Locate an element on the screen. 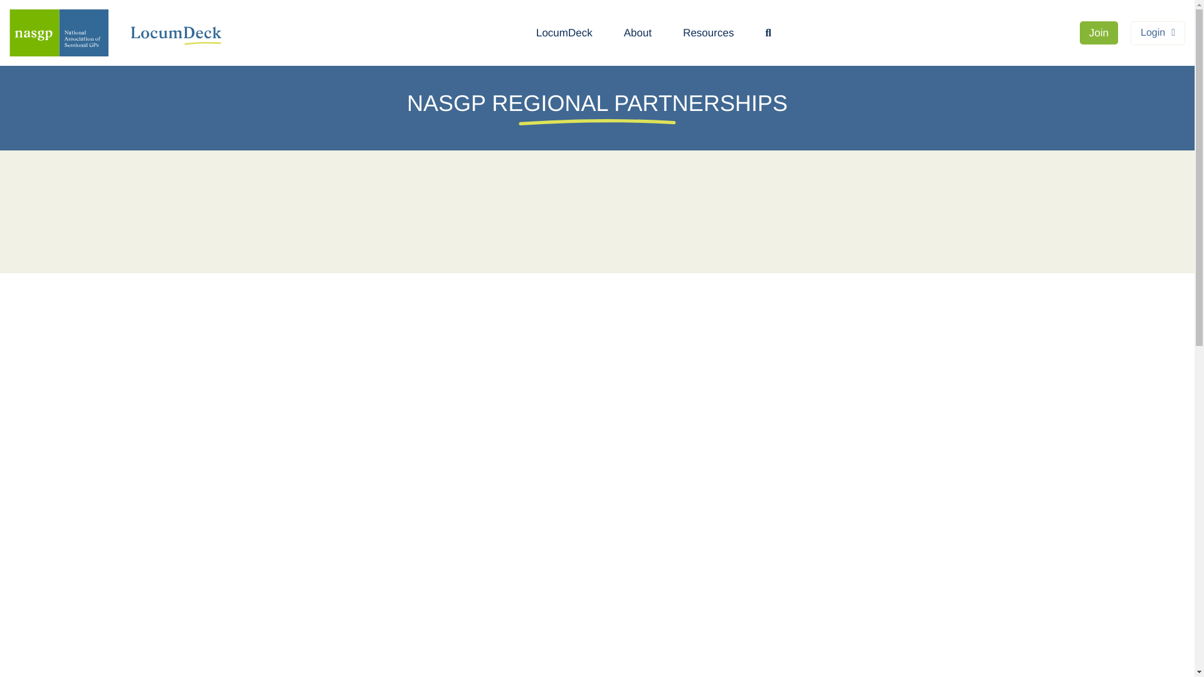 Image resolution: width=1204 pixels, height=677 pixels. About is located at coordinates (637, 33).